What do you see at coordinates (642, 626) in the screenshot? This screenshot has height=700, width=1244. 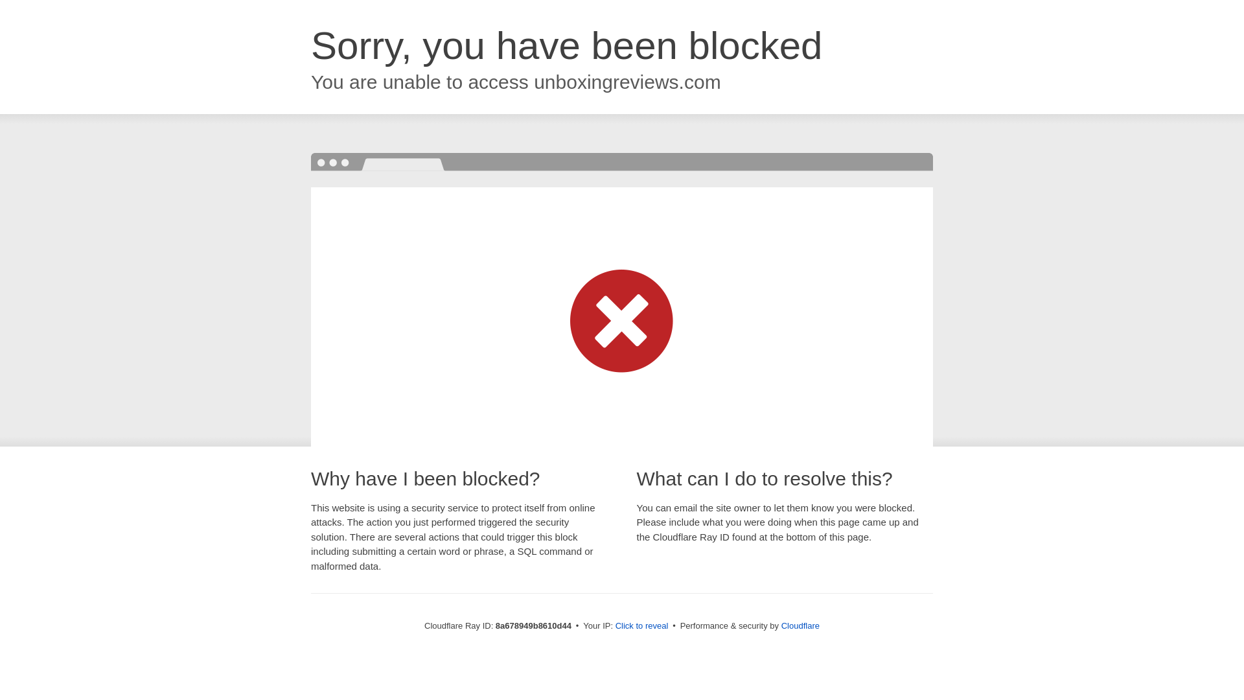 I see `Click to reveal` at bounding box center [642, 626].